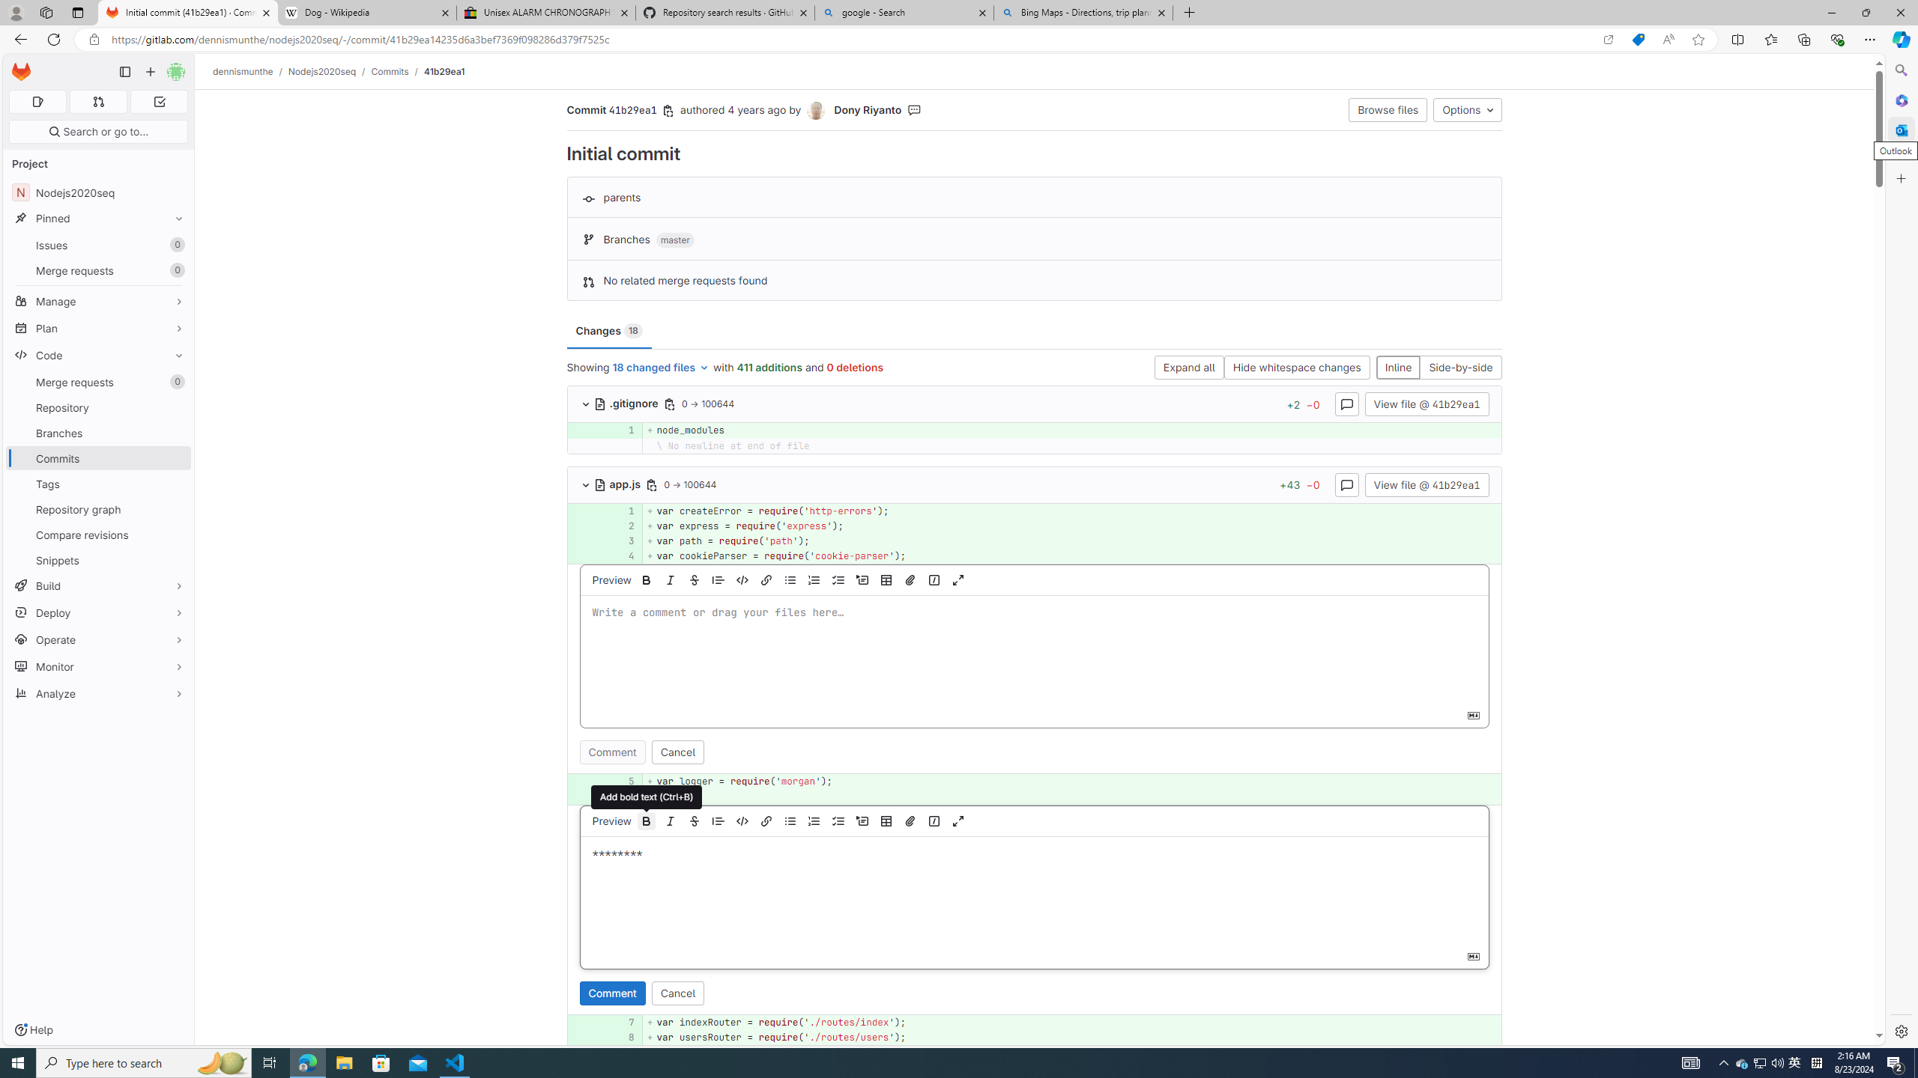 The height and width of the screenshot is (1078, 1918). What do you see at coordinates (18, 66) in the screenshot?
I see `Skip to main content` at bounding box center [18, 66].